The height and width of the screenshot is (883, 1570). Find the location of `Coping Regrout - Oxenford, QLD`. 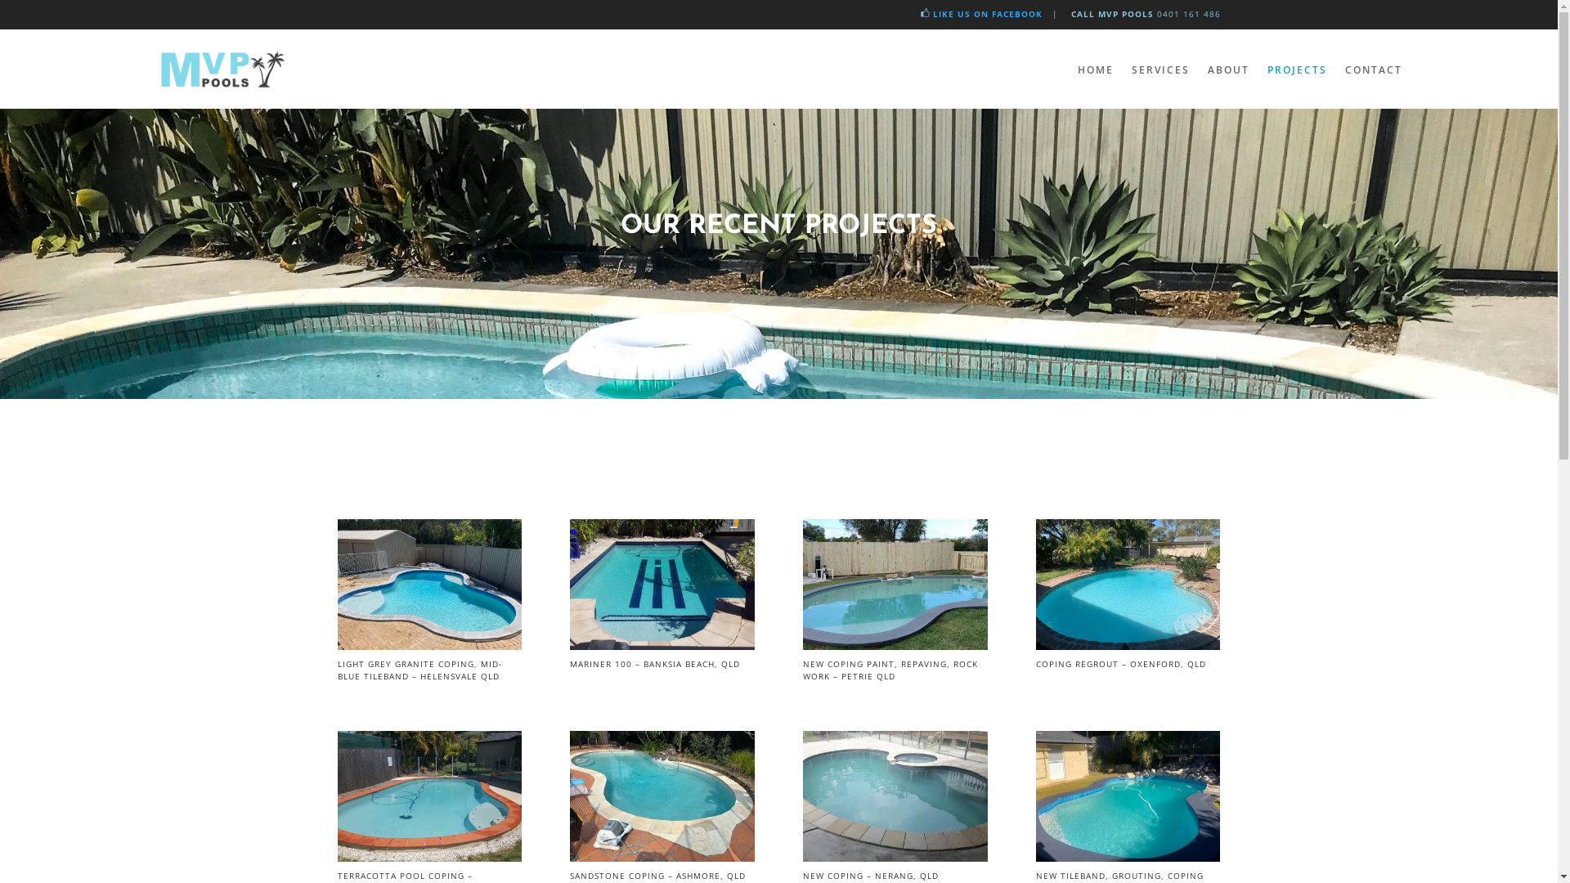

Coping Regrout - Oxenford, QLD is located at coordinates (1128, 646).